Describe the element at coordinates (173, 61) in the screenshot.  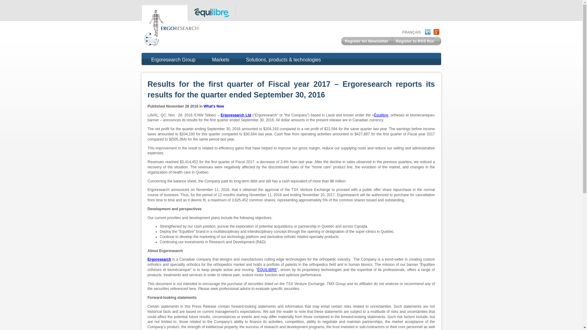
I see `Ergoresearch Group` at that location.